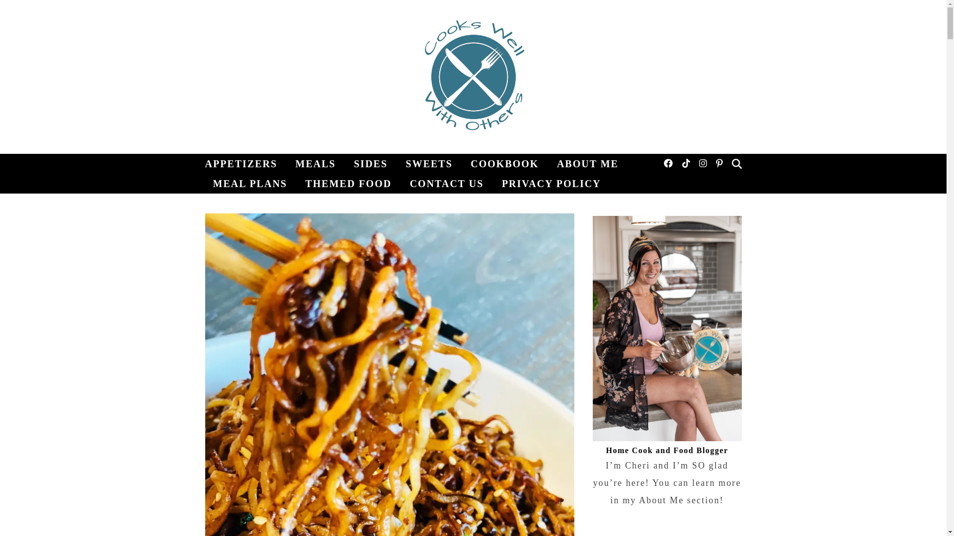  What do you see at coordinates (429, 163) in the screenshot?
I see `SWEETS` at bounding box center [429, 163].